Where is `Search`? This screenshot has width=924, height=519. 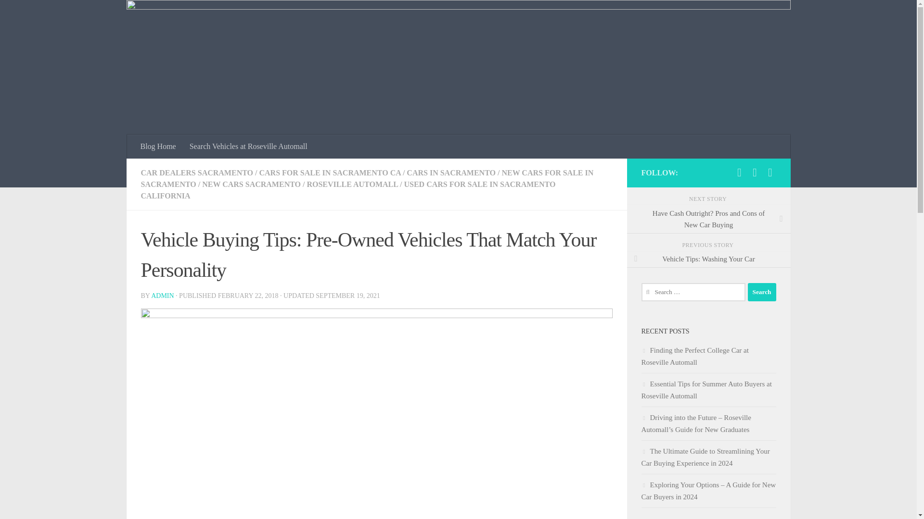 Search is located at coordinates (761, 292).